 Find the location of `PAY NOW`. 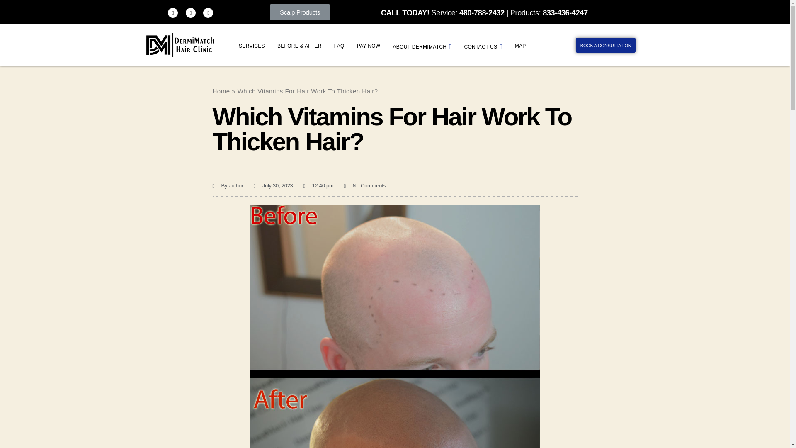

PAY NOW is located at coordinates (369, 46).